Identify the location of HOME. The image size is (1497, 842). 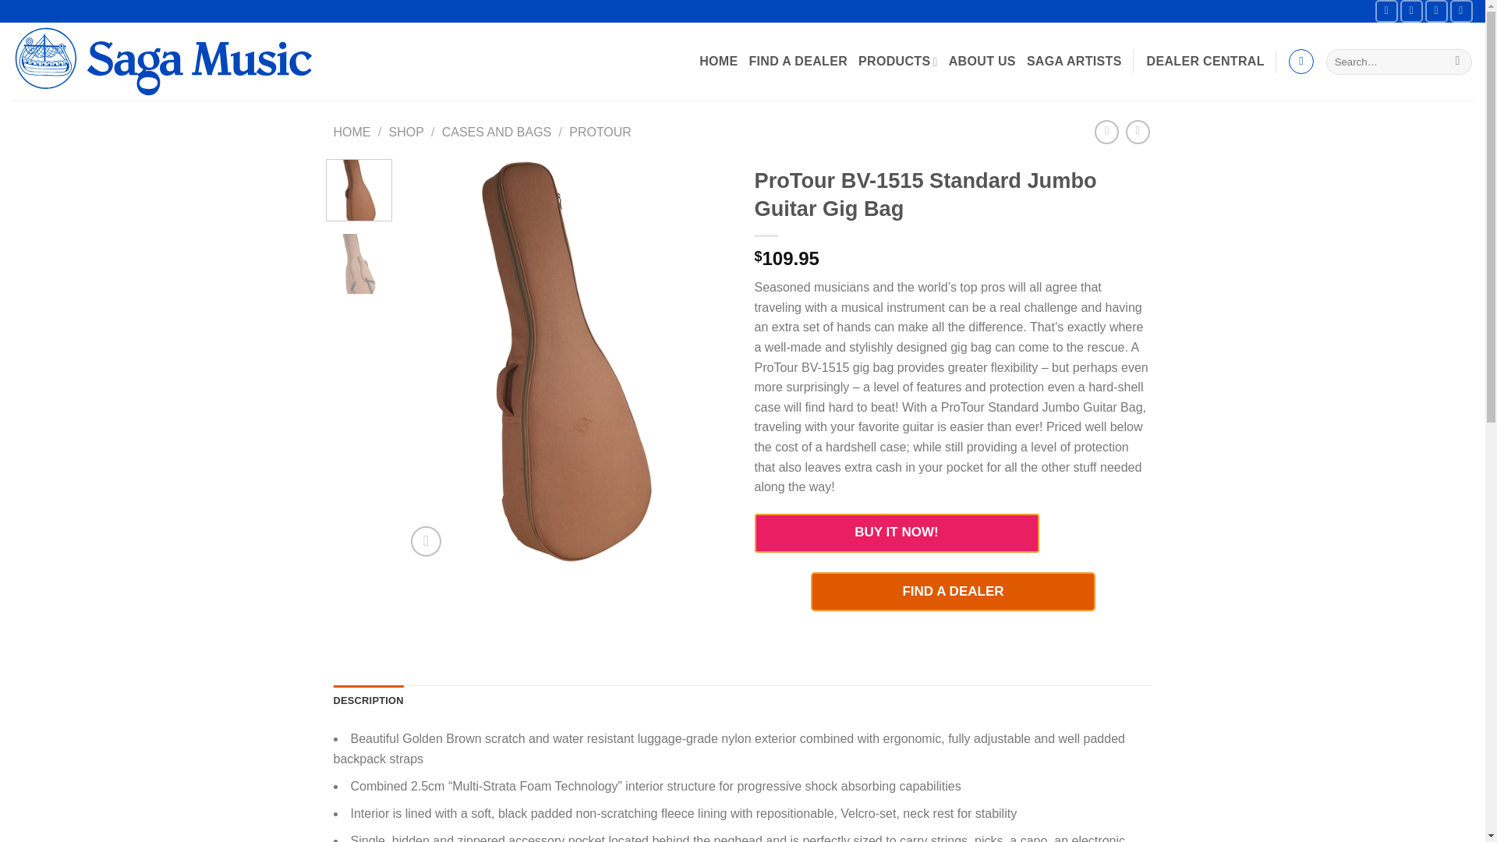
(352, 132).